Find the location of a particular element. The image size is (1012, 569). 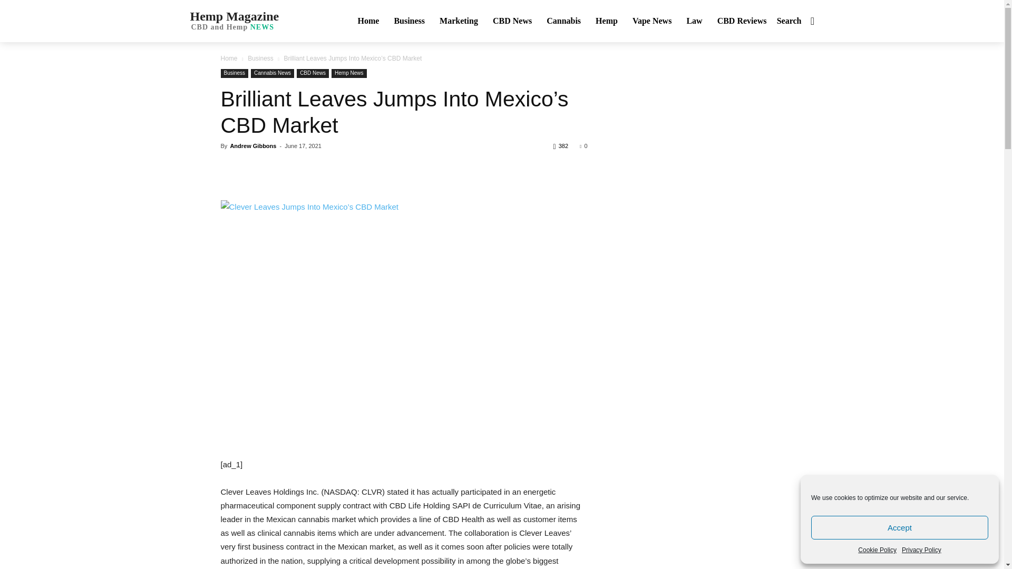

Cookie Policy is located at coordinates (260, 58).